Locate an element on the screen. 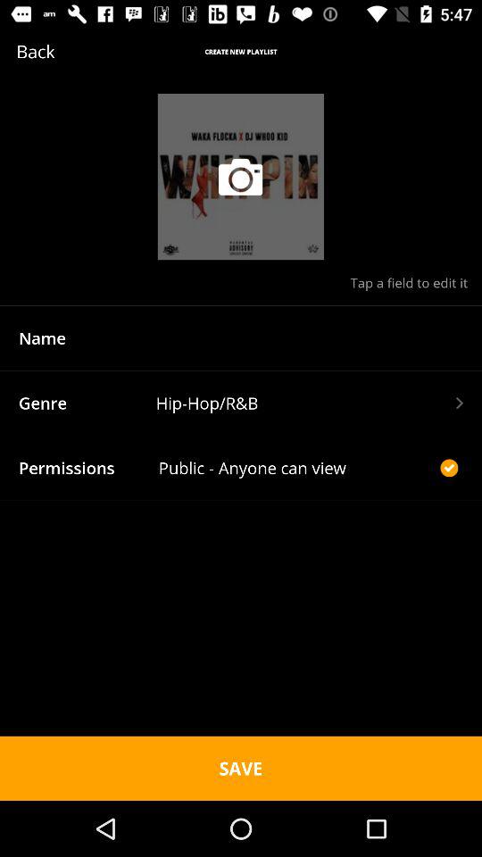 The width and height of the screenshot is (482, 857). turn on the icon to the right of genre is located at coordinates (309, 403).